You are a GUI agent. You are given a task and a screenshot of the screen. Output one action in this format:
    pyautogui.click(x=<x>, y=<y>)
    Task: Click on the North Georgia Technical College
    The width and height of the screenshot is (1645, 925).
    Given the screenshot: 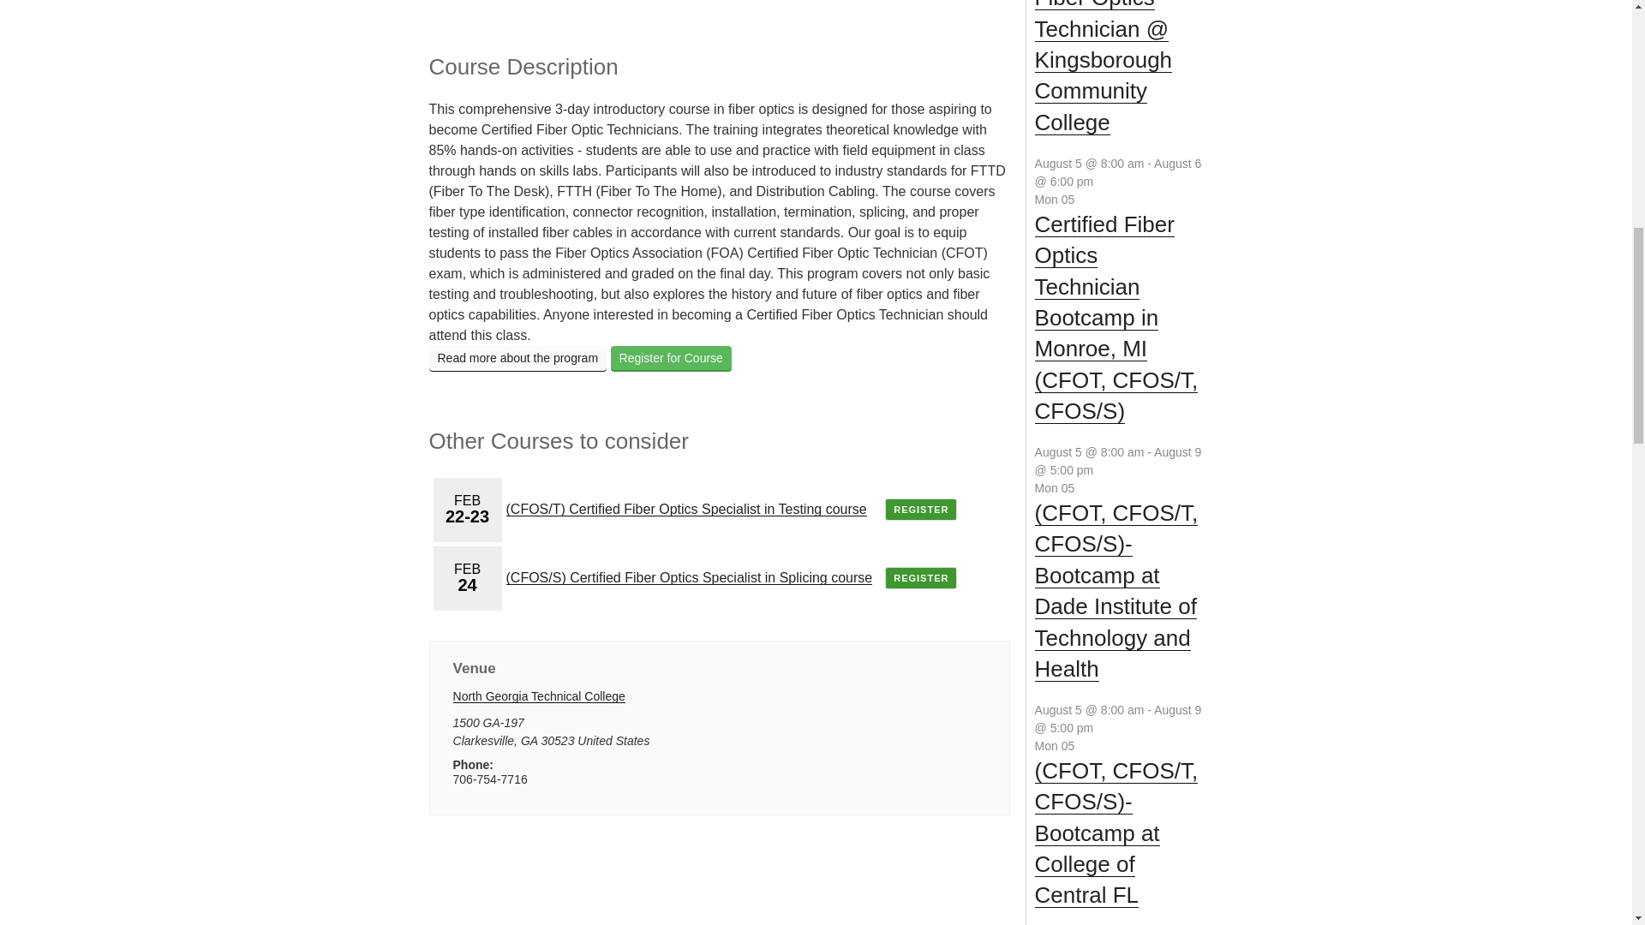 What is the action you would take?
    pyautogui.click(x=539, y=695)
    